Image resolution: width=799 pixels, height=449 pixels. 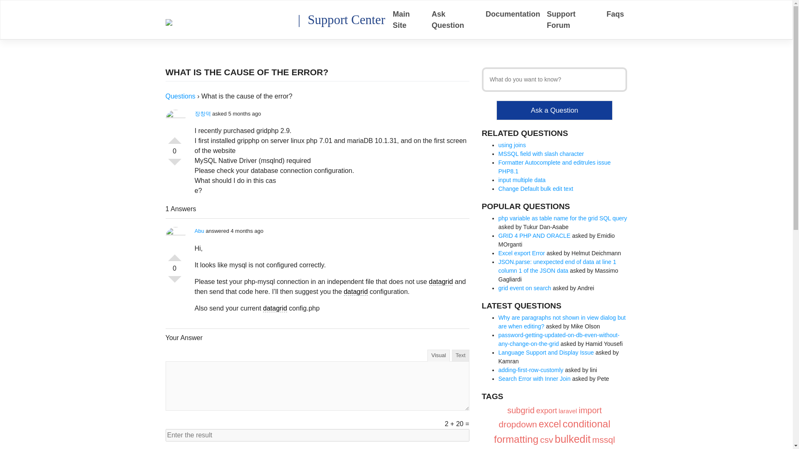 I want to click on Ask a Question, so click(x=555, y=110).